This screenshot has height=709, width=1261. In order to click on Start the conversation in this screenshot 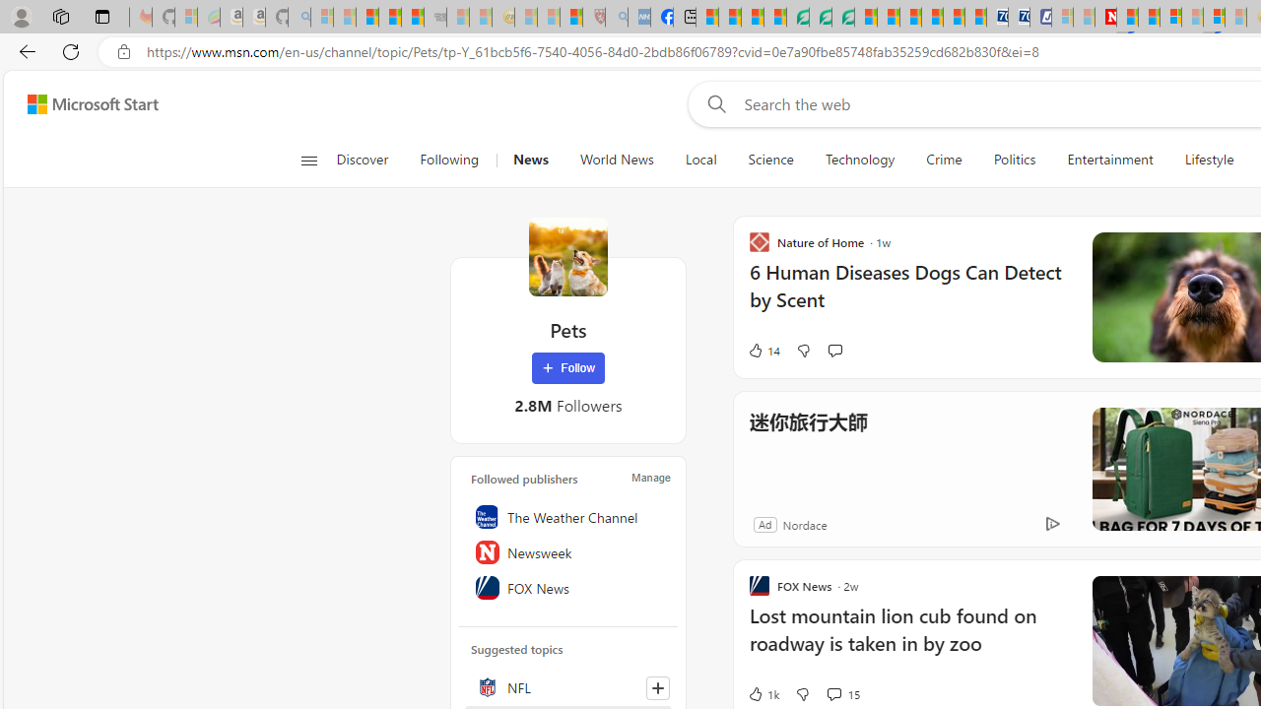, I will do `click(834, 351)`.